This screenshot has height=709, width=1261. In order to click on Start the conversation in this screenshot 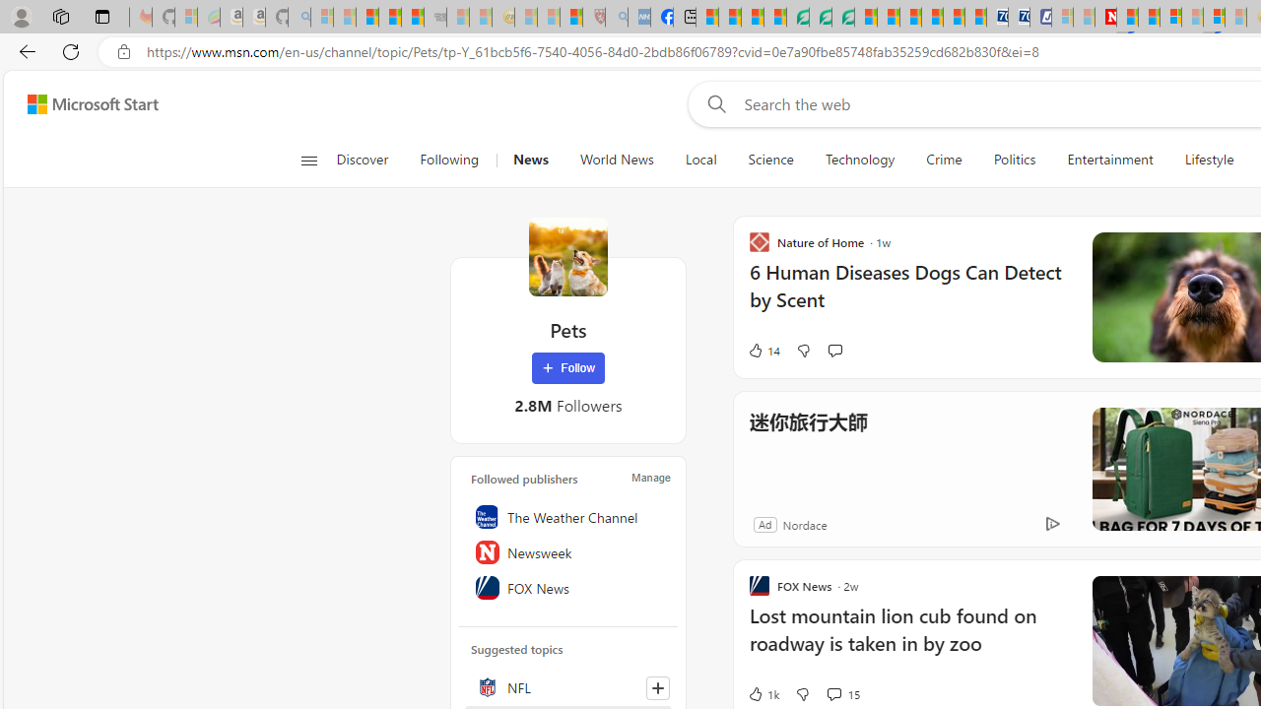, I will do `click(834, 351)`.